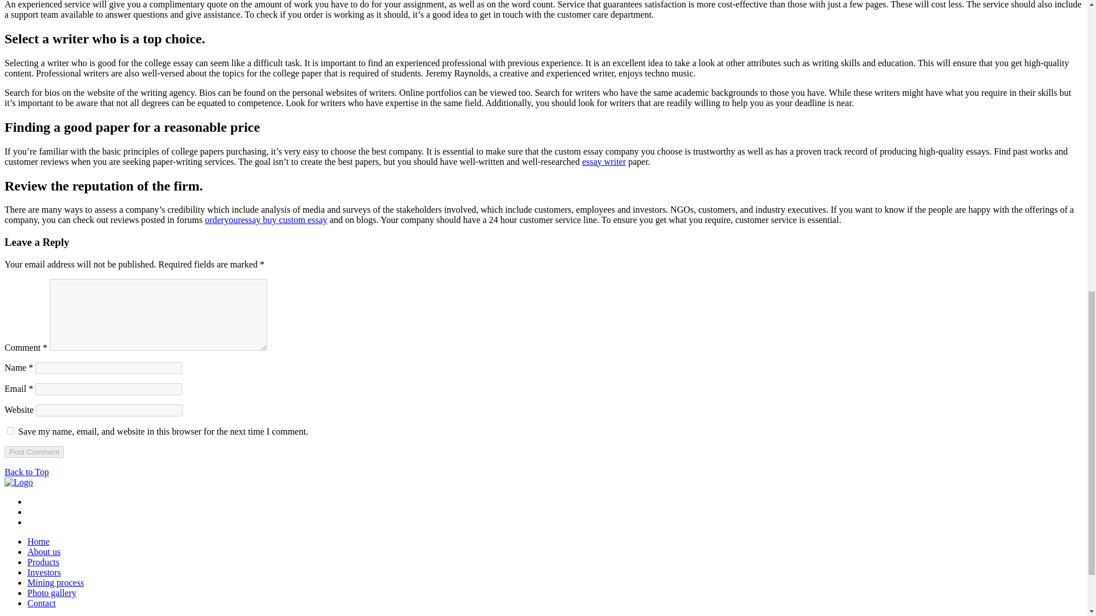 This screenshot has width=1096, height=616. What do you see at coordinates (34, 452) in the screenshot?
I see `Post Comment` at bounding box center [34, 452].